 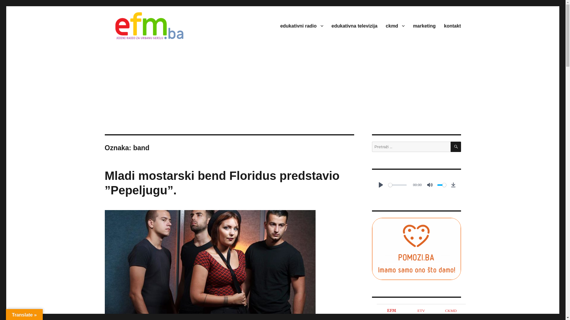 I want to click on marketing, so click(x=424, y=26).